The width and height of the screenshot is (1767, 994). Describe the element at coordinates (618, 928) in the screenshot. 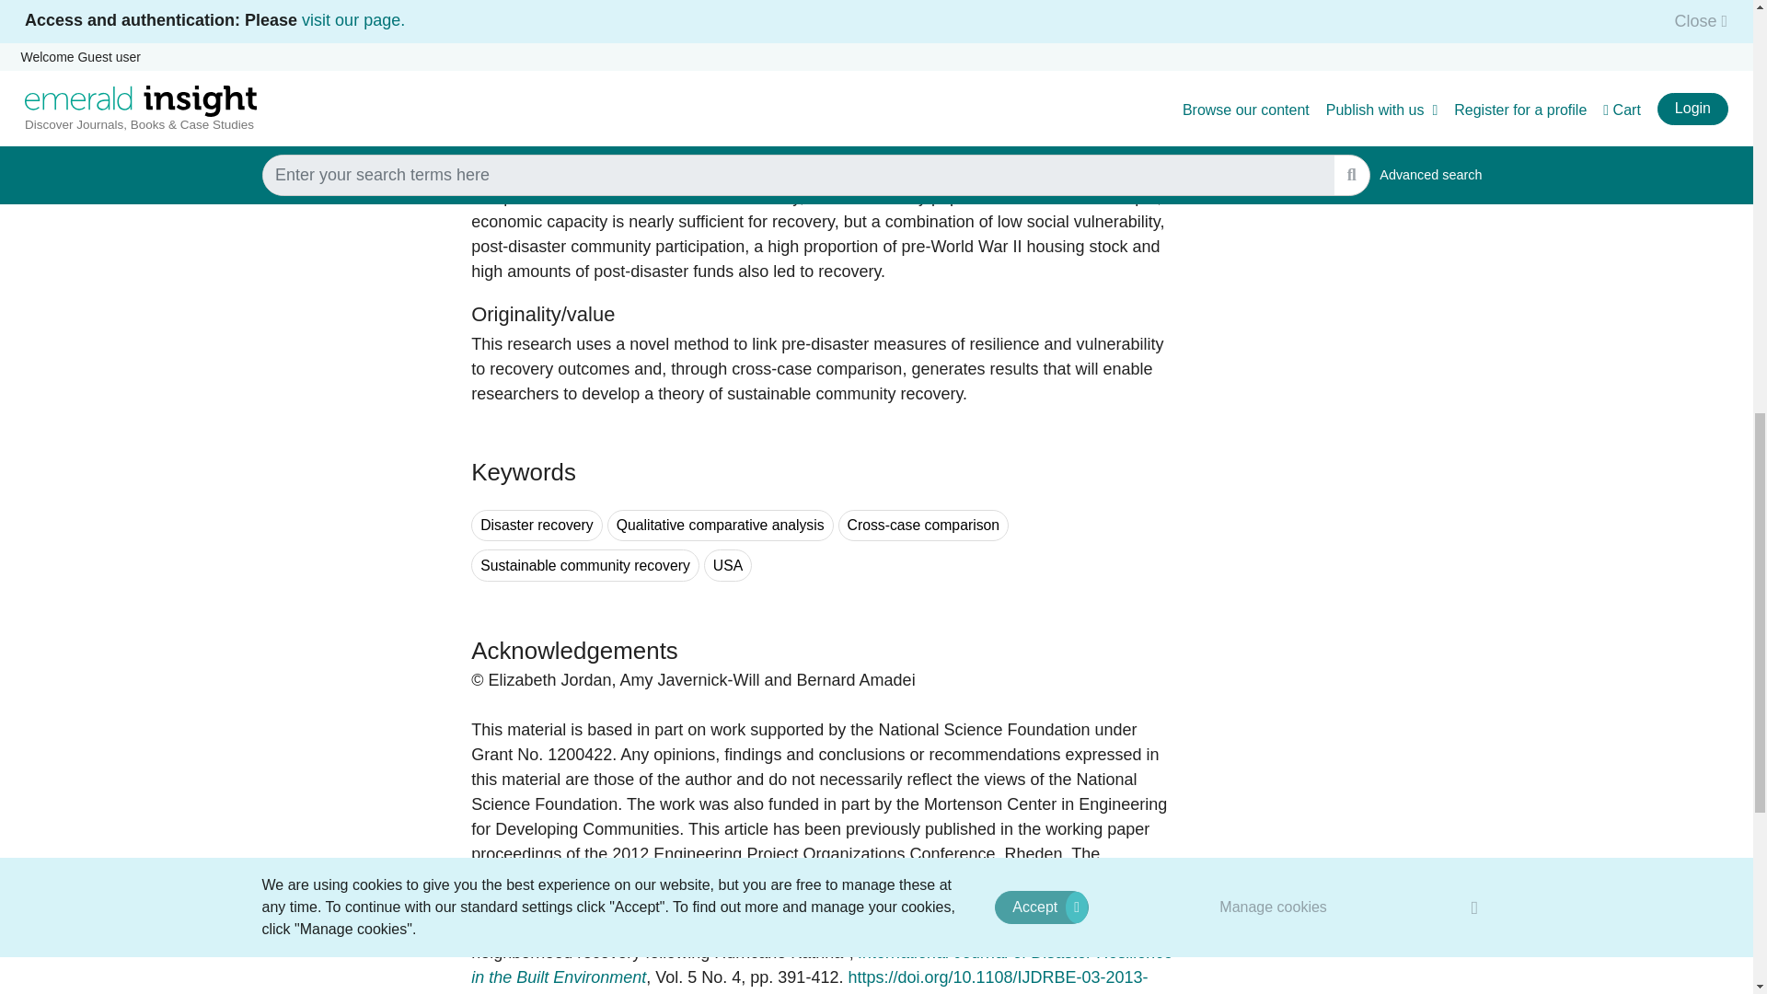

I see `Amy Javernick-Will` at that location.